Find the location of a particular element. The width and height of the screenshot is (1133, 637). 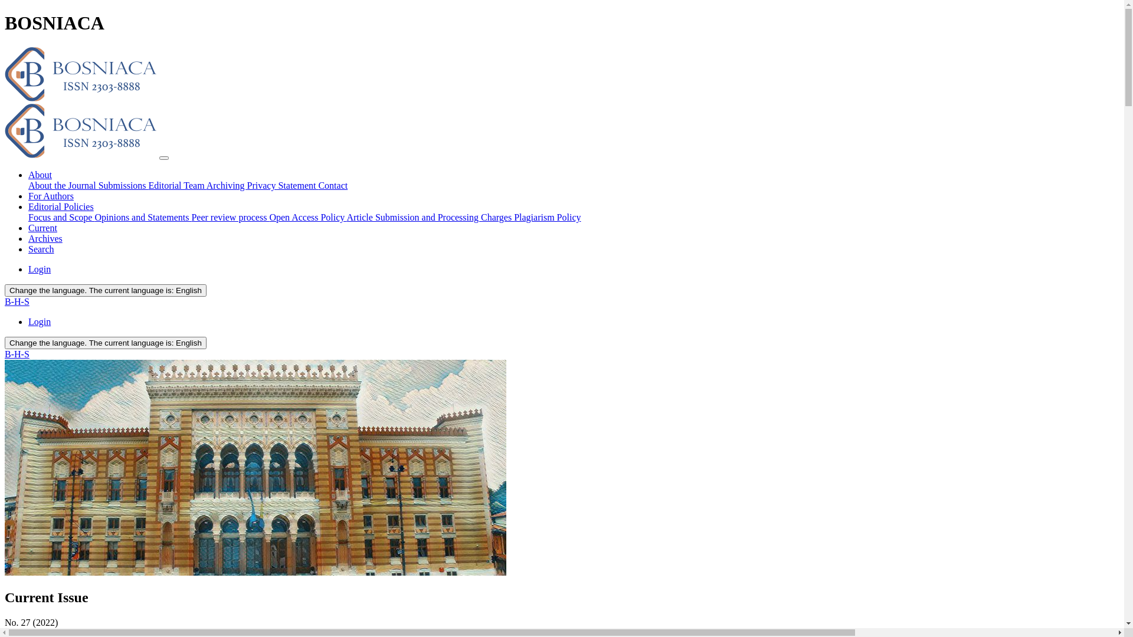

B-H-S is located at coordinates (17, 354).